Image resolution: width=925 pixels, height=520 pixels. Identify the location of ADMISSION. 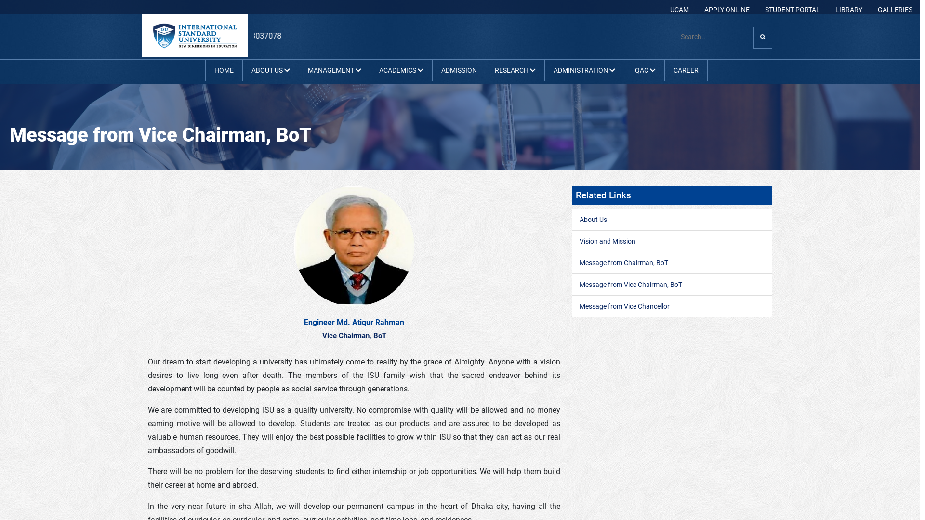
(459, 70).